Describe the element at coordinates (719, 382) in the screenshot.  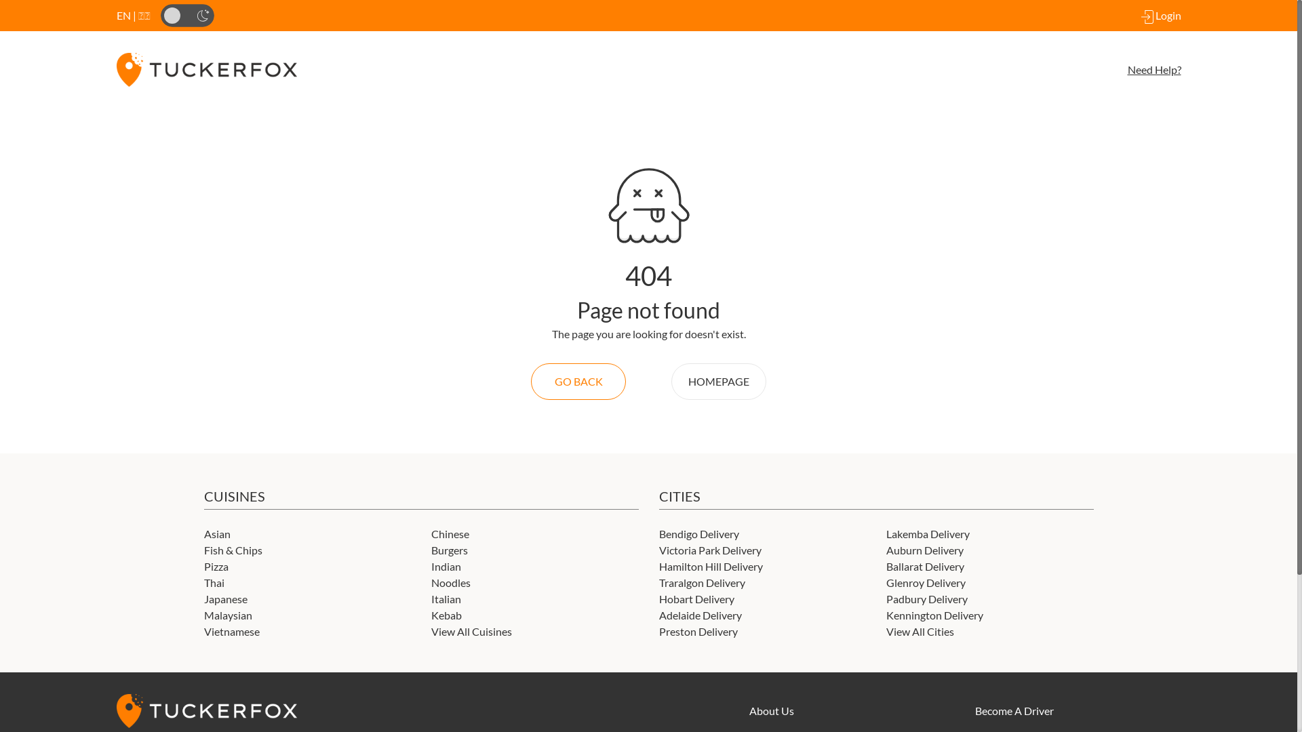
I see `HOMEPAGE` at that location.